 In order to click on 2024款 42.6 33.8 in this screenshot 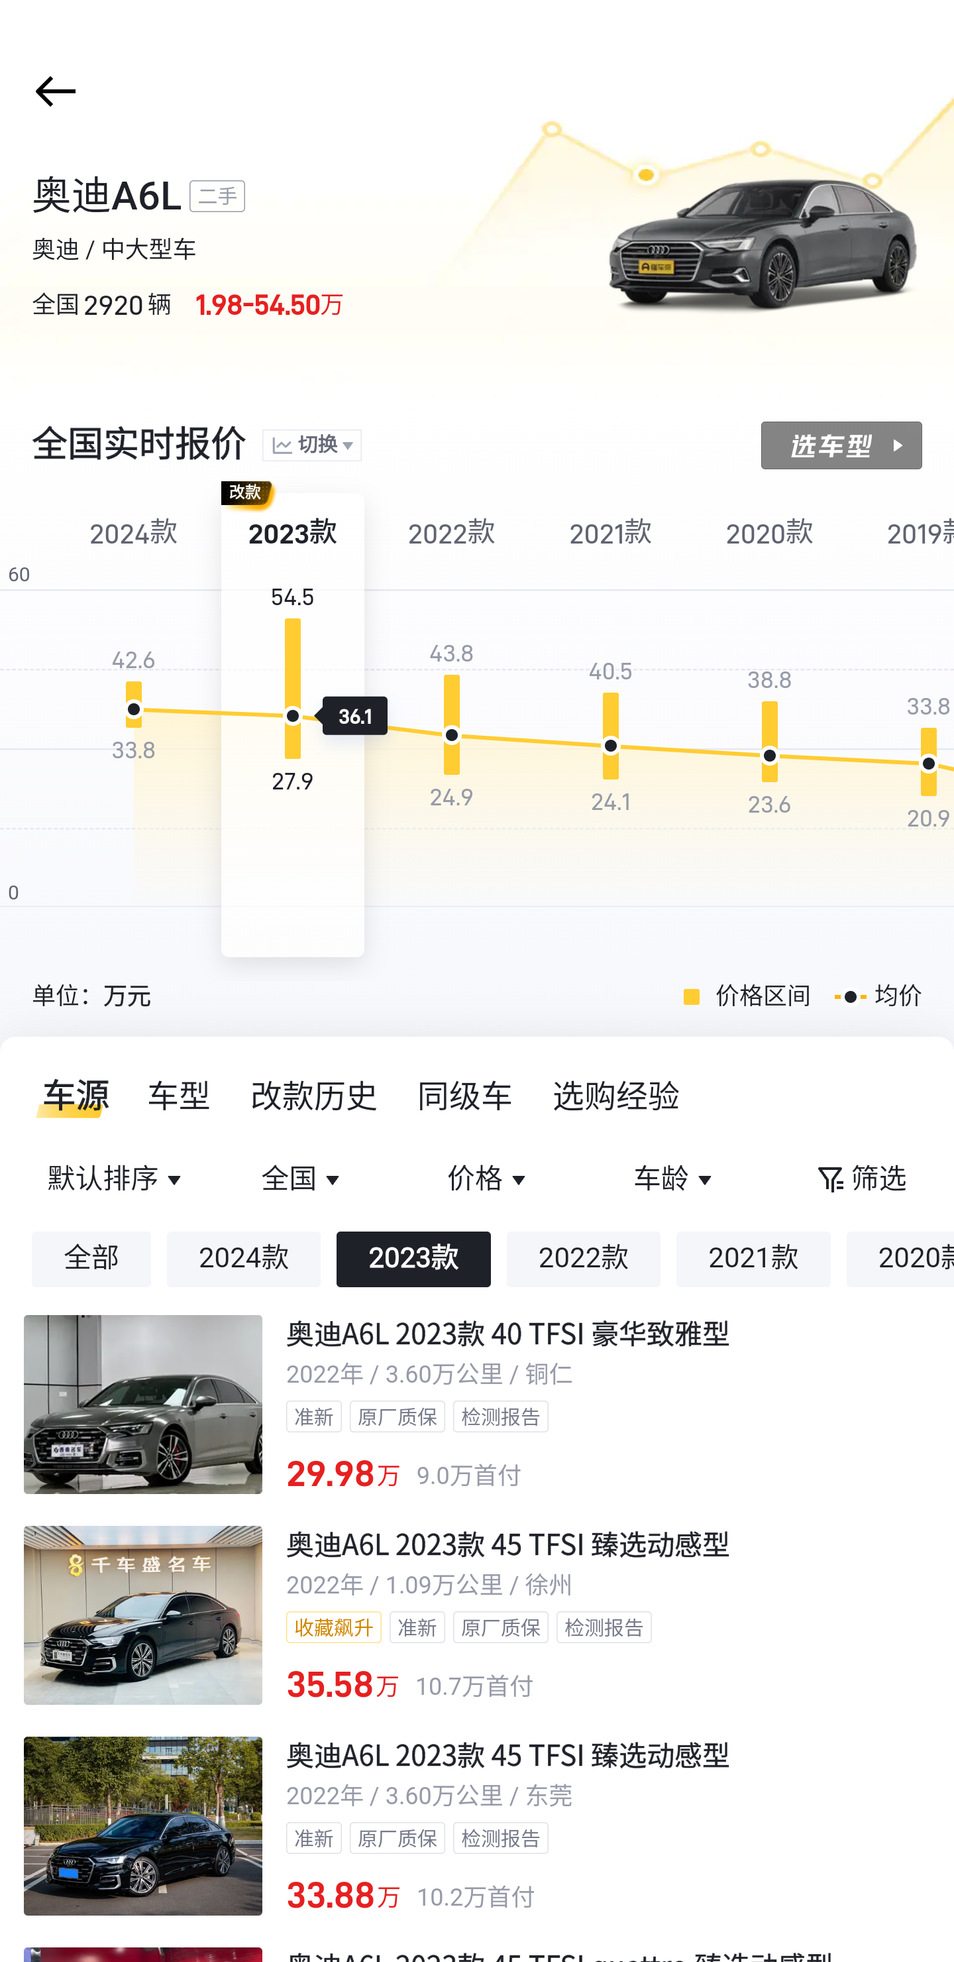, I will do `click(134, 725)`.